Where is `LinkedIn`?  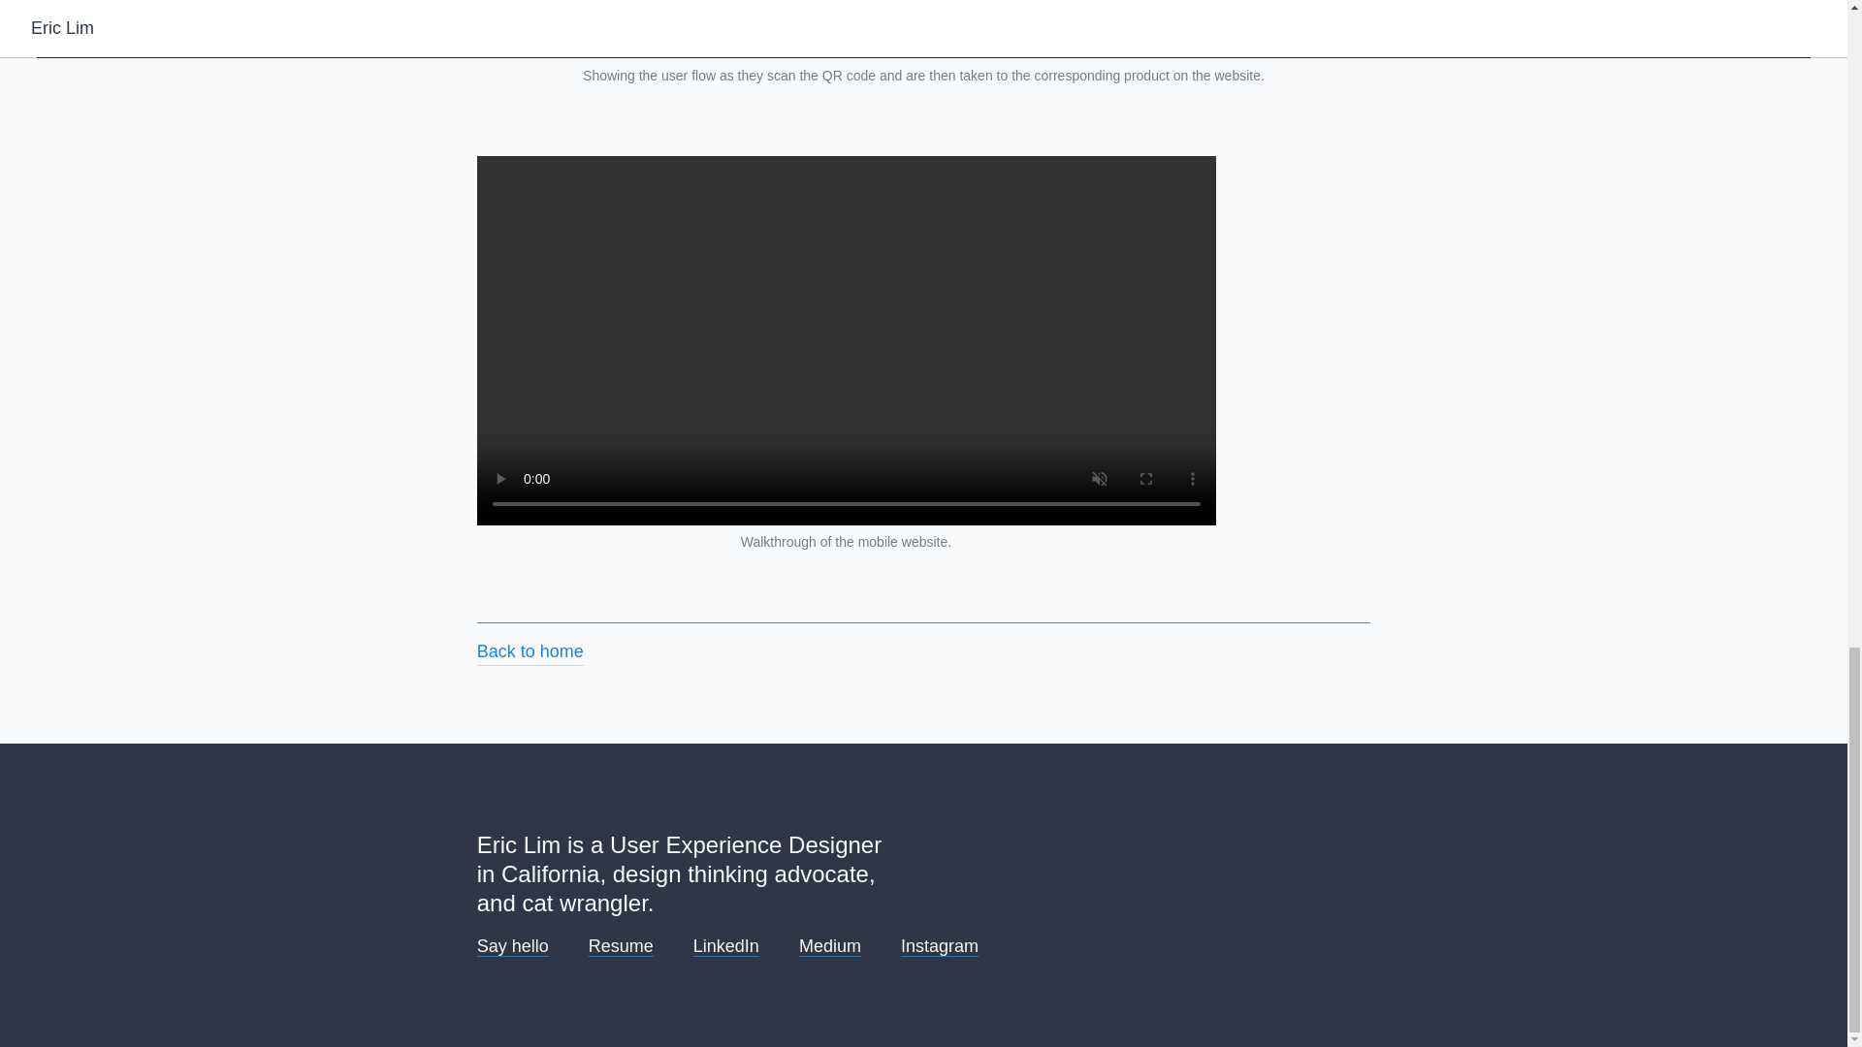 LinkedIn is located at coordinates (725, 946).